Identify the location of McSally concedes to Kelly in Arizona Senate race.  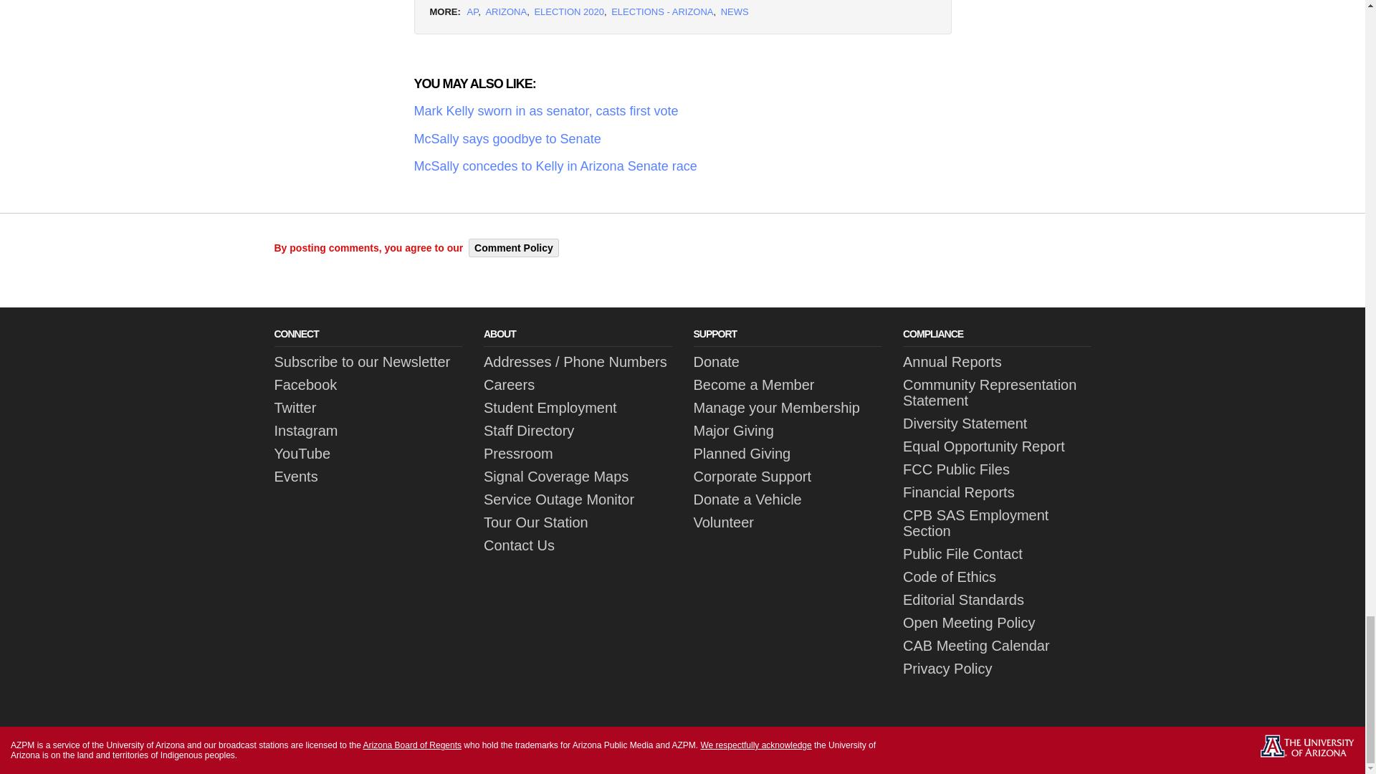
(682, 166).